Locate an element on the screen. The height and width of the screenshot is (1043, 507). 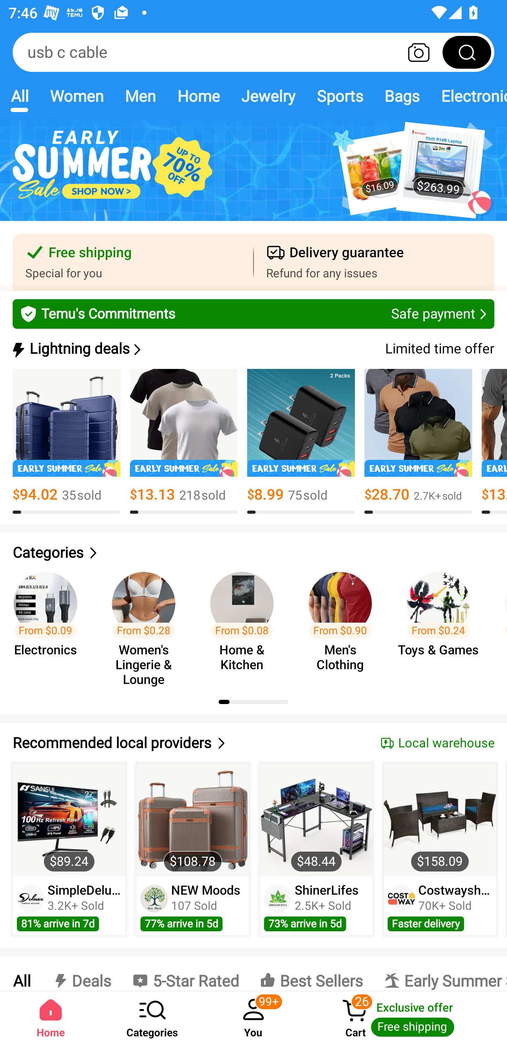
Cart 26 Cart Exclusive offer is located at coordinates (406, 1017).